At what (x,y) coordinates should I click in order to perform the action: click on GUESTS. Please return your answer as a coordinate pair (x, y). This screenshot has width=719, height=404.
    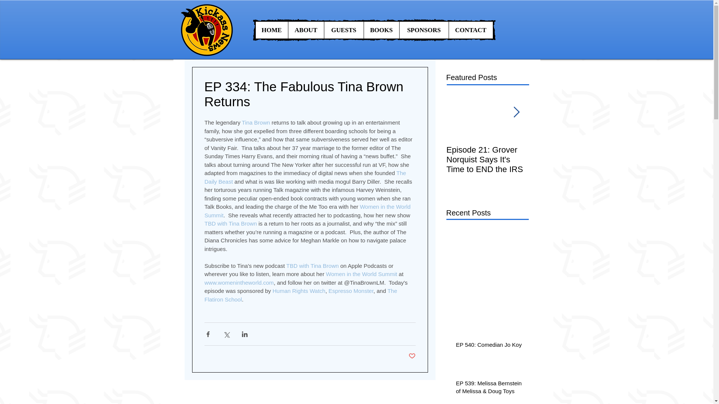
    Looking at the image, I should click on (343, 30).